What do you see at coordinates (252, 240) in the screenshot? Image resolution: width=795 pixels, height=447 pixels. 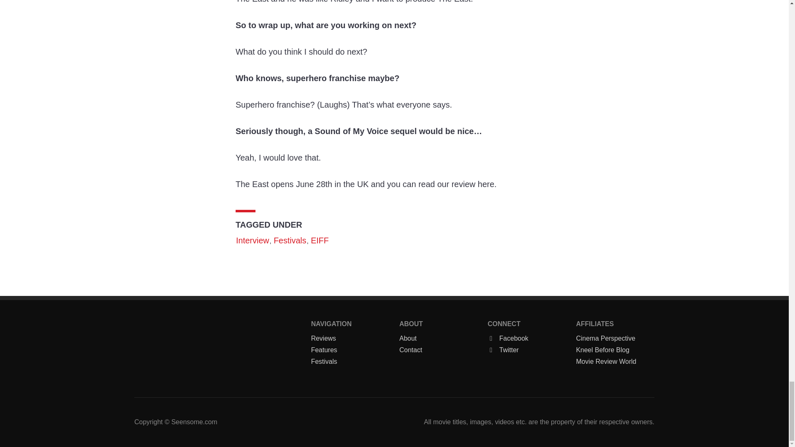 I see `Interview` at bounding box center [252, 240].